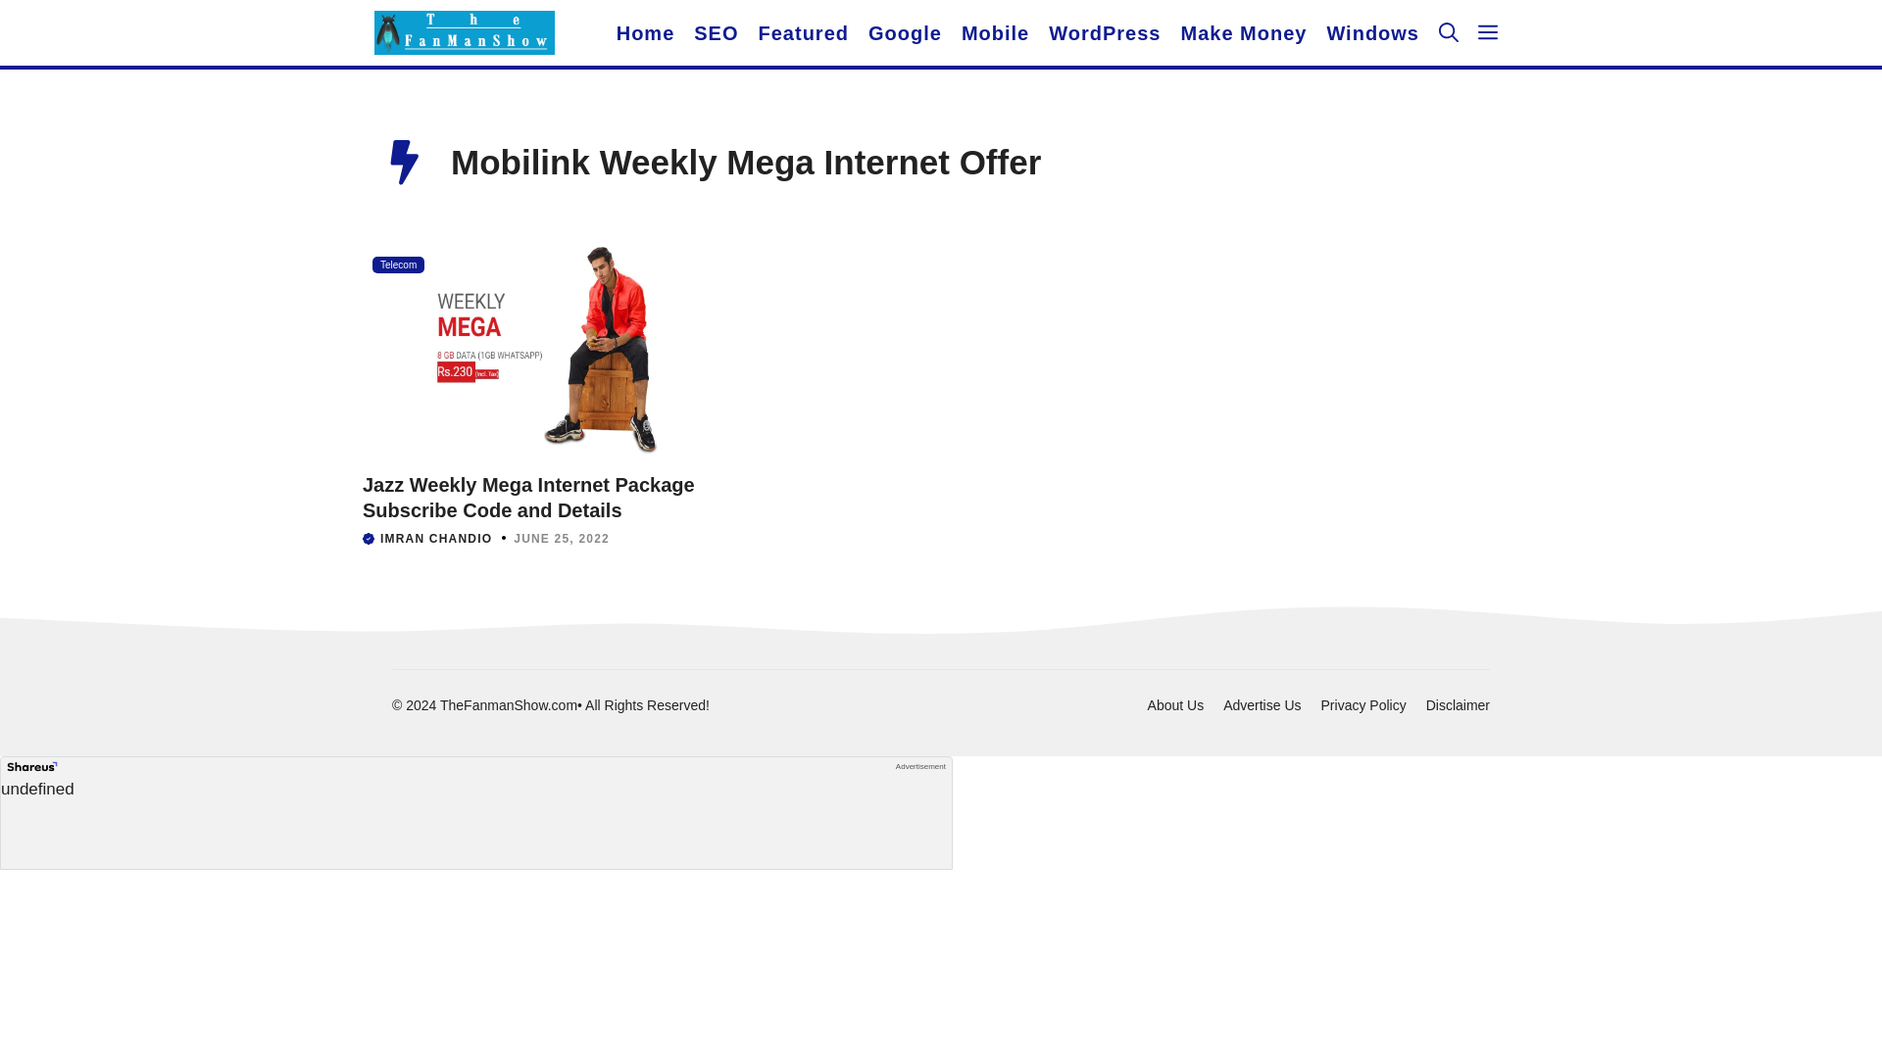 Image resolution: width=1882 pixels, height=1058 pixels. Describe the element at coordinates (528, 497) in the screenshot. I see `Jazz Weekly Mega Internet Package Subscribe Code and Details` at that location.